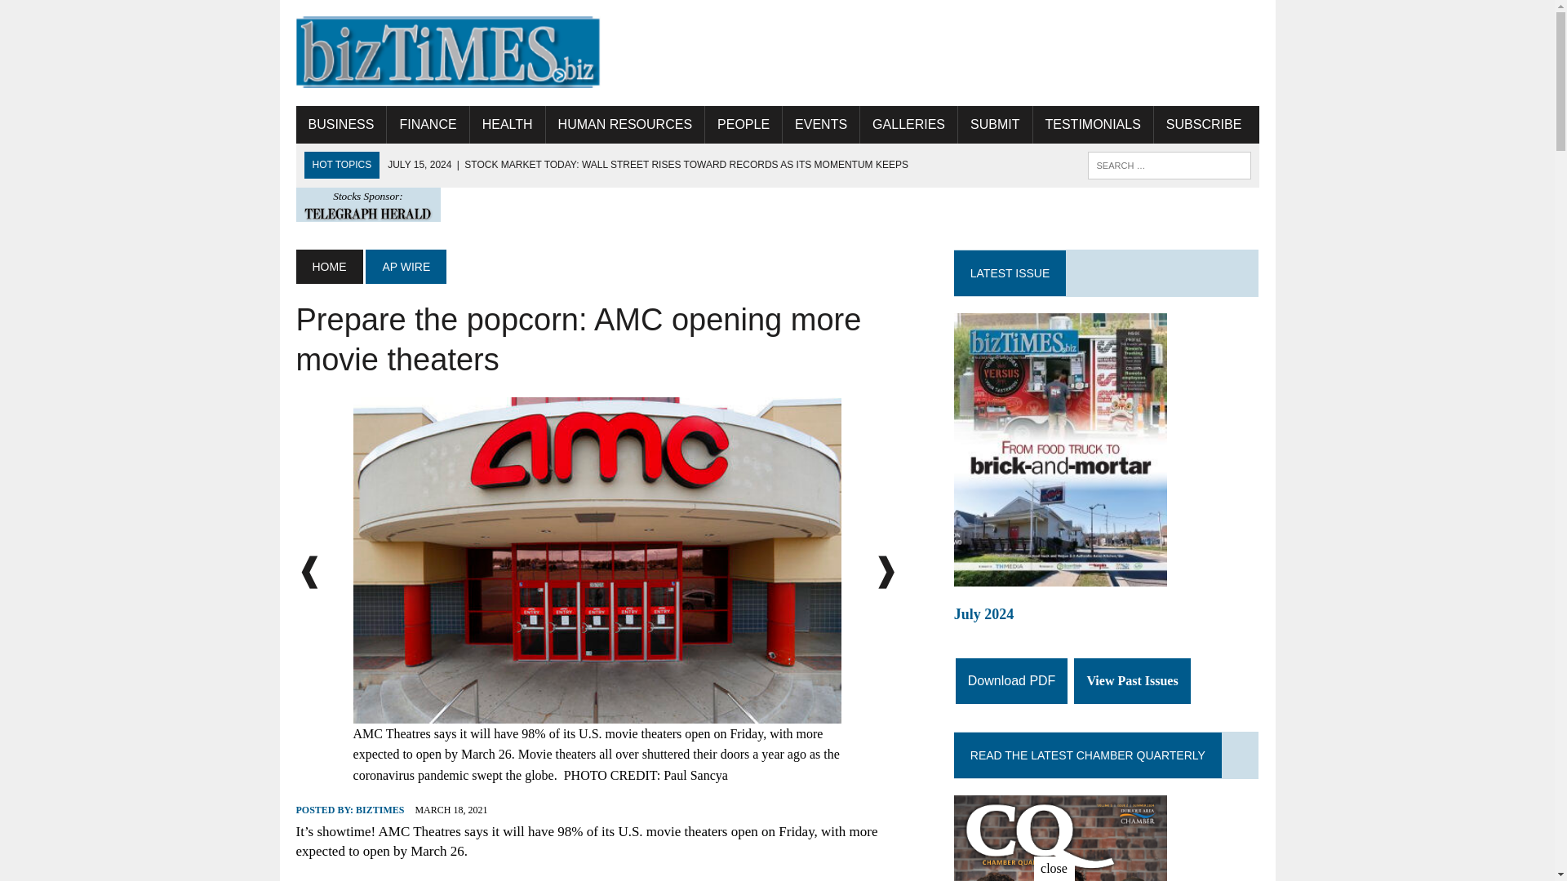 The width and height of the screenshot is (1567, 881). Describe the element at coordinates (820, 124) in the screenshot. I see `EVENTS` at that location.